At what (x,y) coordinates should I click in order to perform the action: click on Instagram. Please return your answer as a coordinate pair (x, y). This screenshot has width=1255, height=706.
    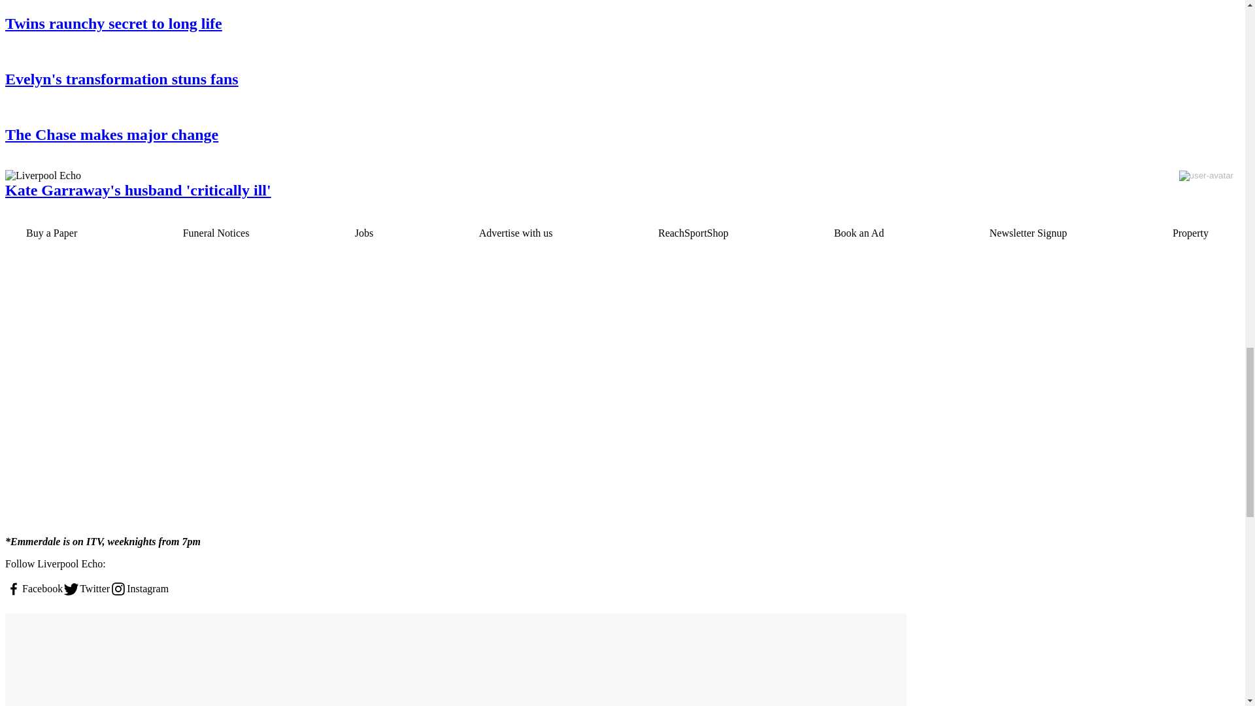
    Looking at the image, I should click on (139, 588).